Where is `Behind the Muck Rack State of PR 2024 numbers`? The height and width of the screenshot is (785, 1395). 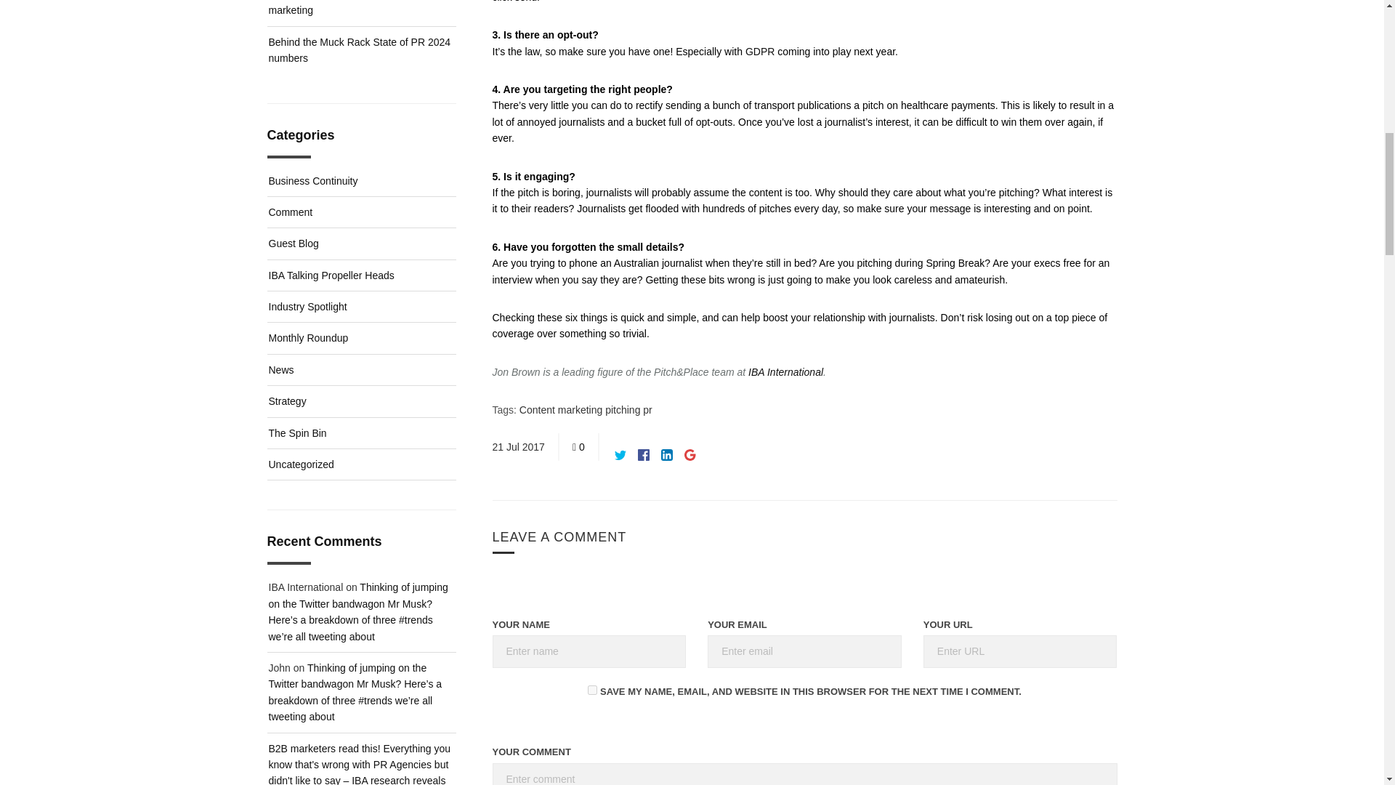 Behind the Muck Rack State of PR 2024 numbers is located at coordinates (360, 49).